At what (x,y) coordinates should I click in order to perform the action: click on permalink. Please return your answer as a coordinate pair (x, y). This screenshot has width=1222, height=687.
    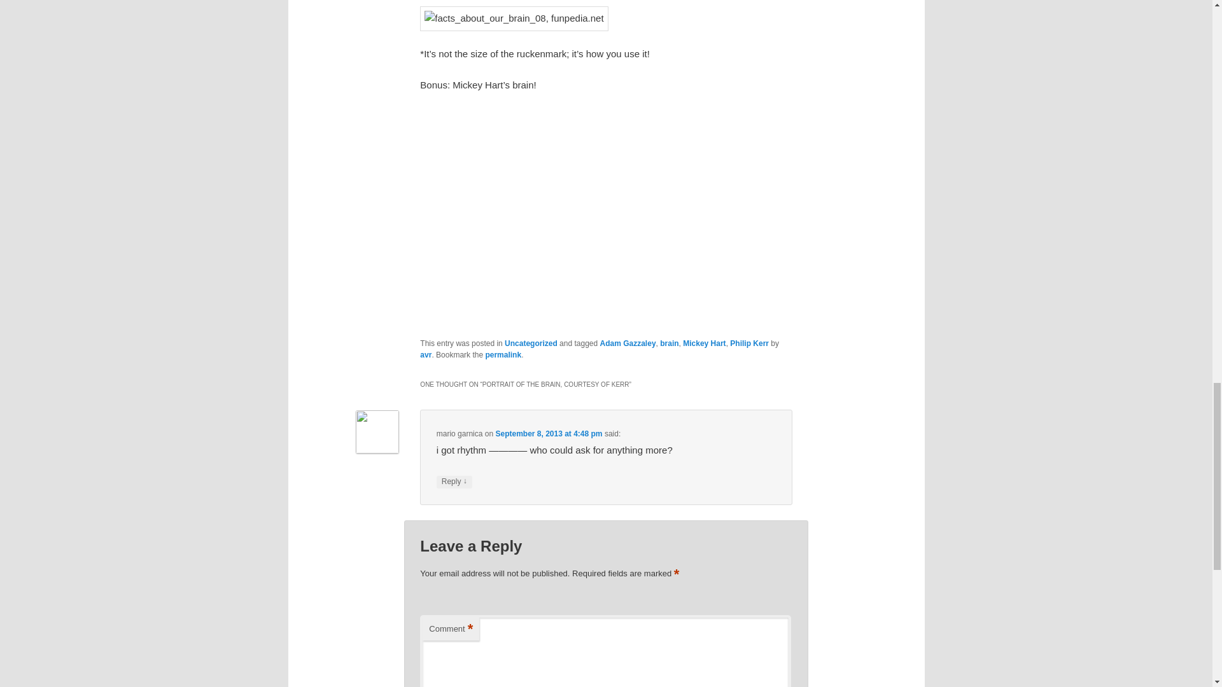
    Looking at the image, I should click on (503, 354).